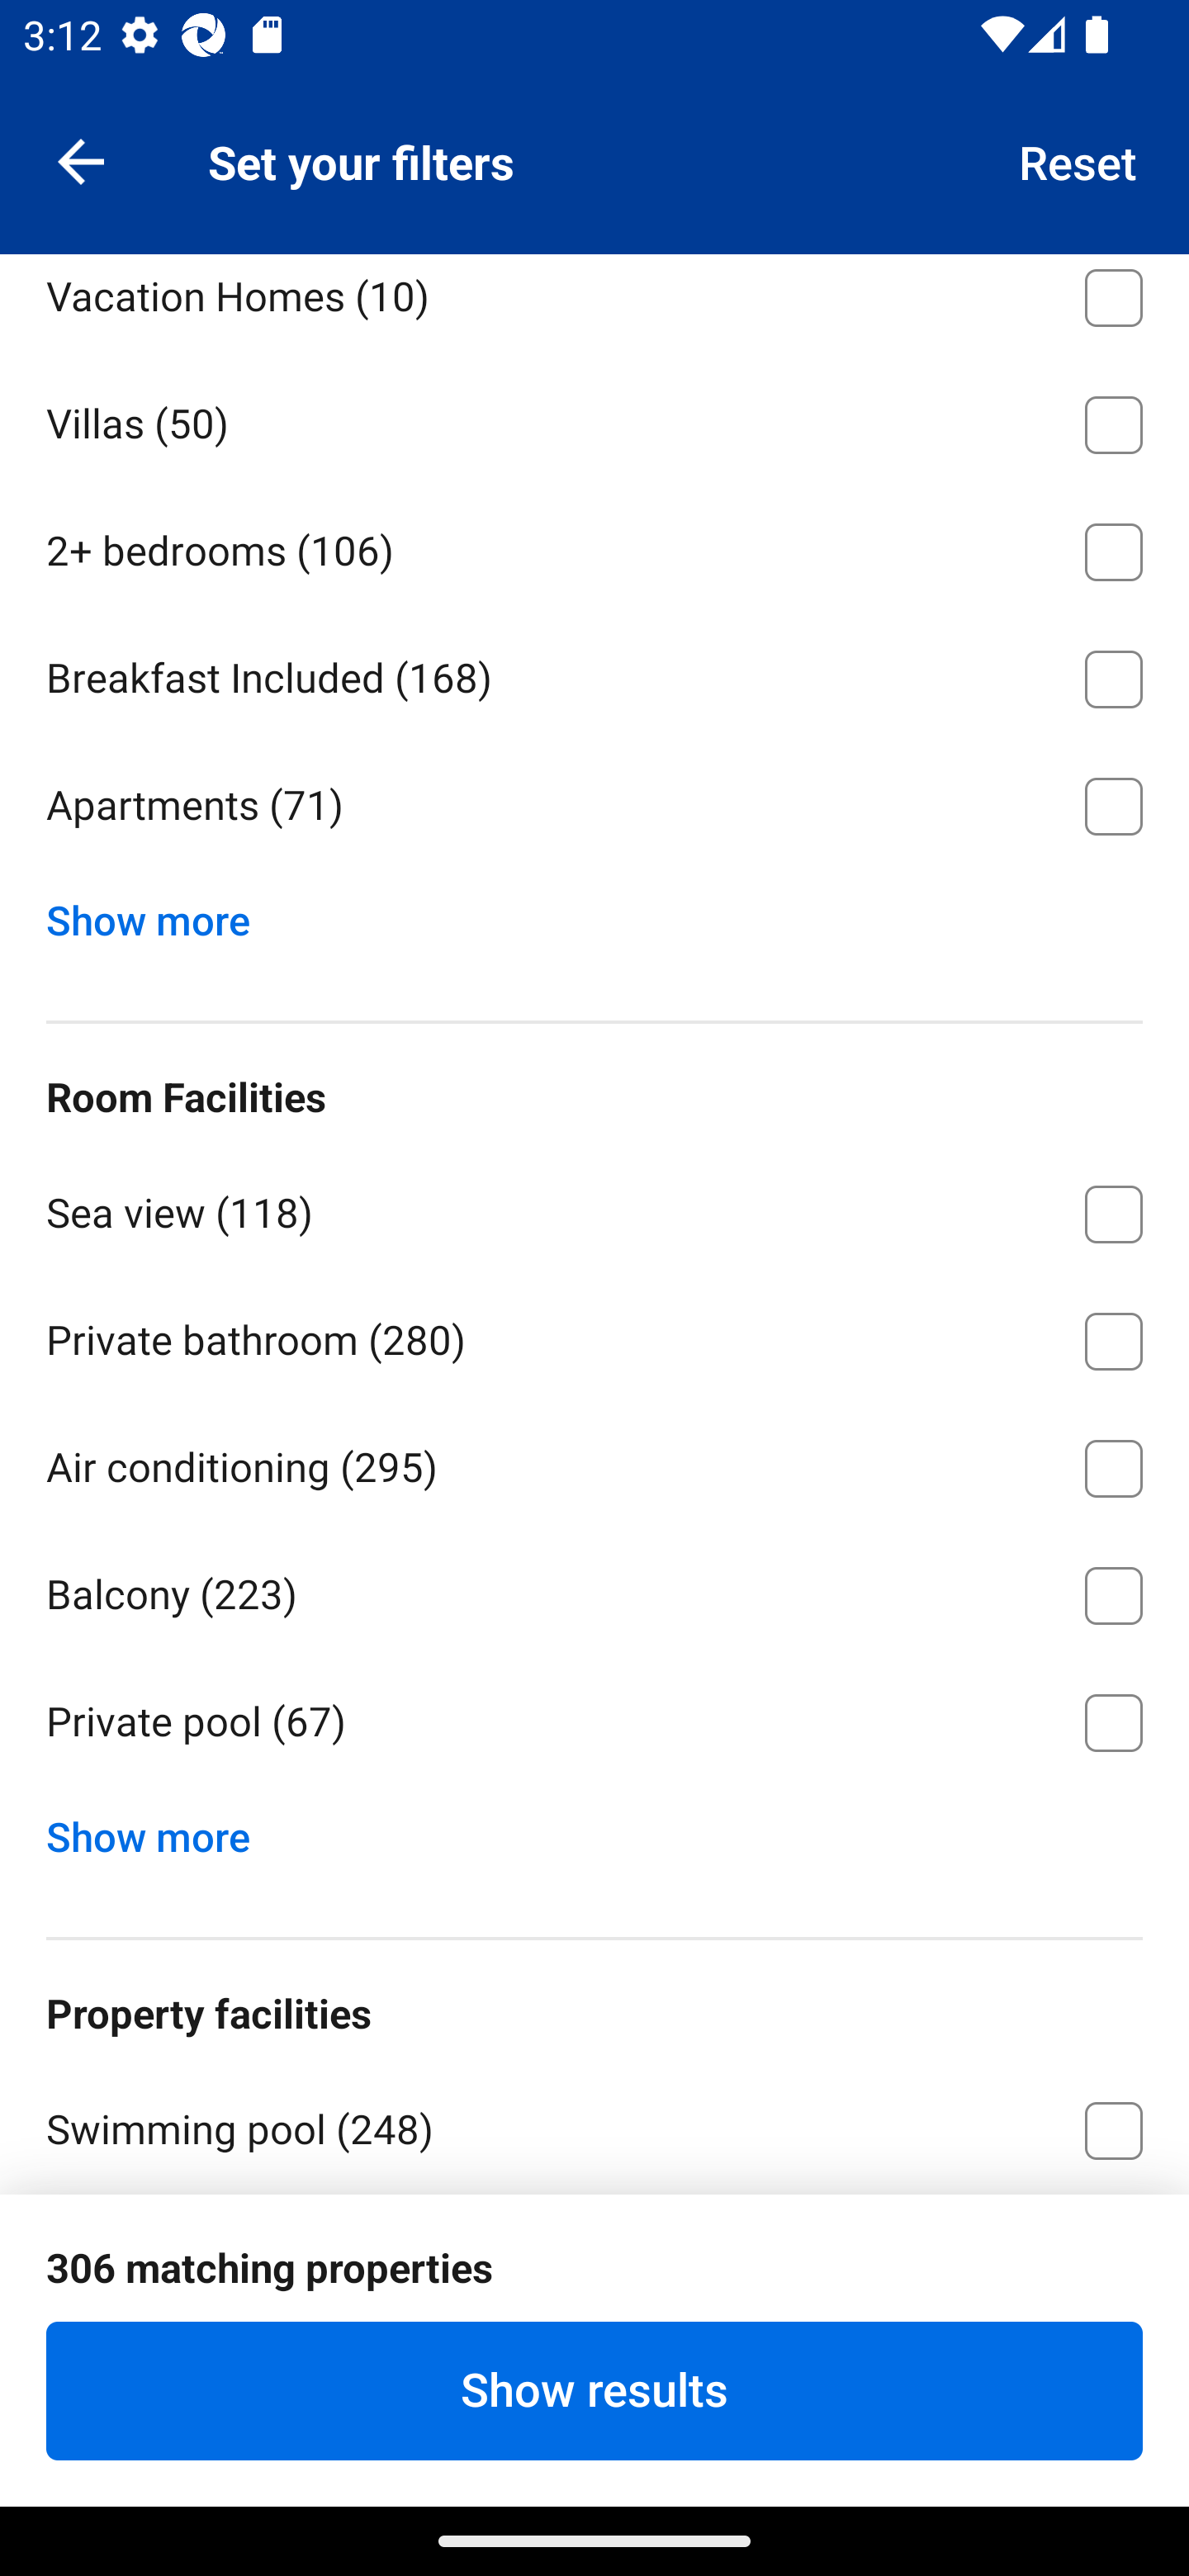  Describe the element at coordinates (594, 2125) in the screenshot. I see `Swimming pool ⁦(248)` at that location.